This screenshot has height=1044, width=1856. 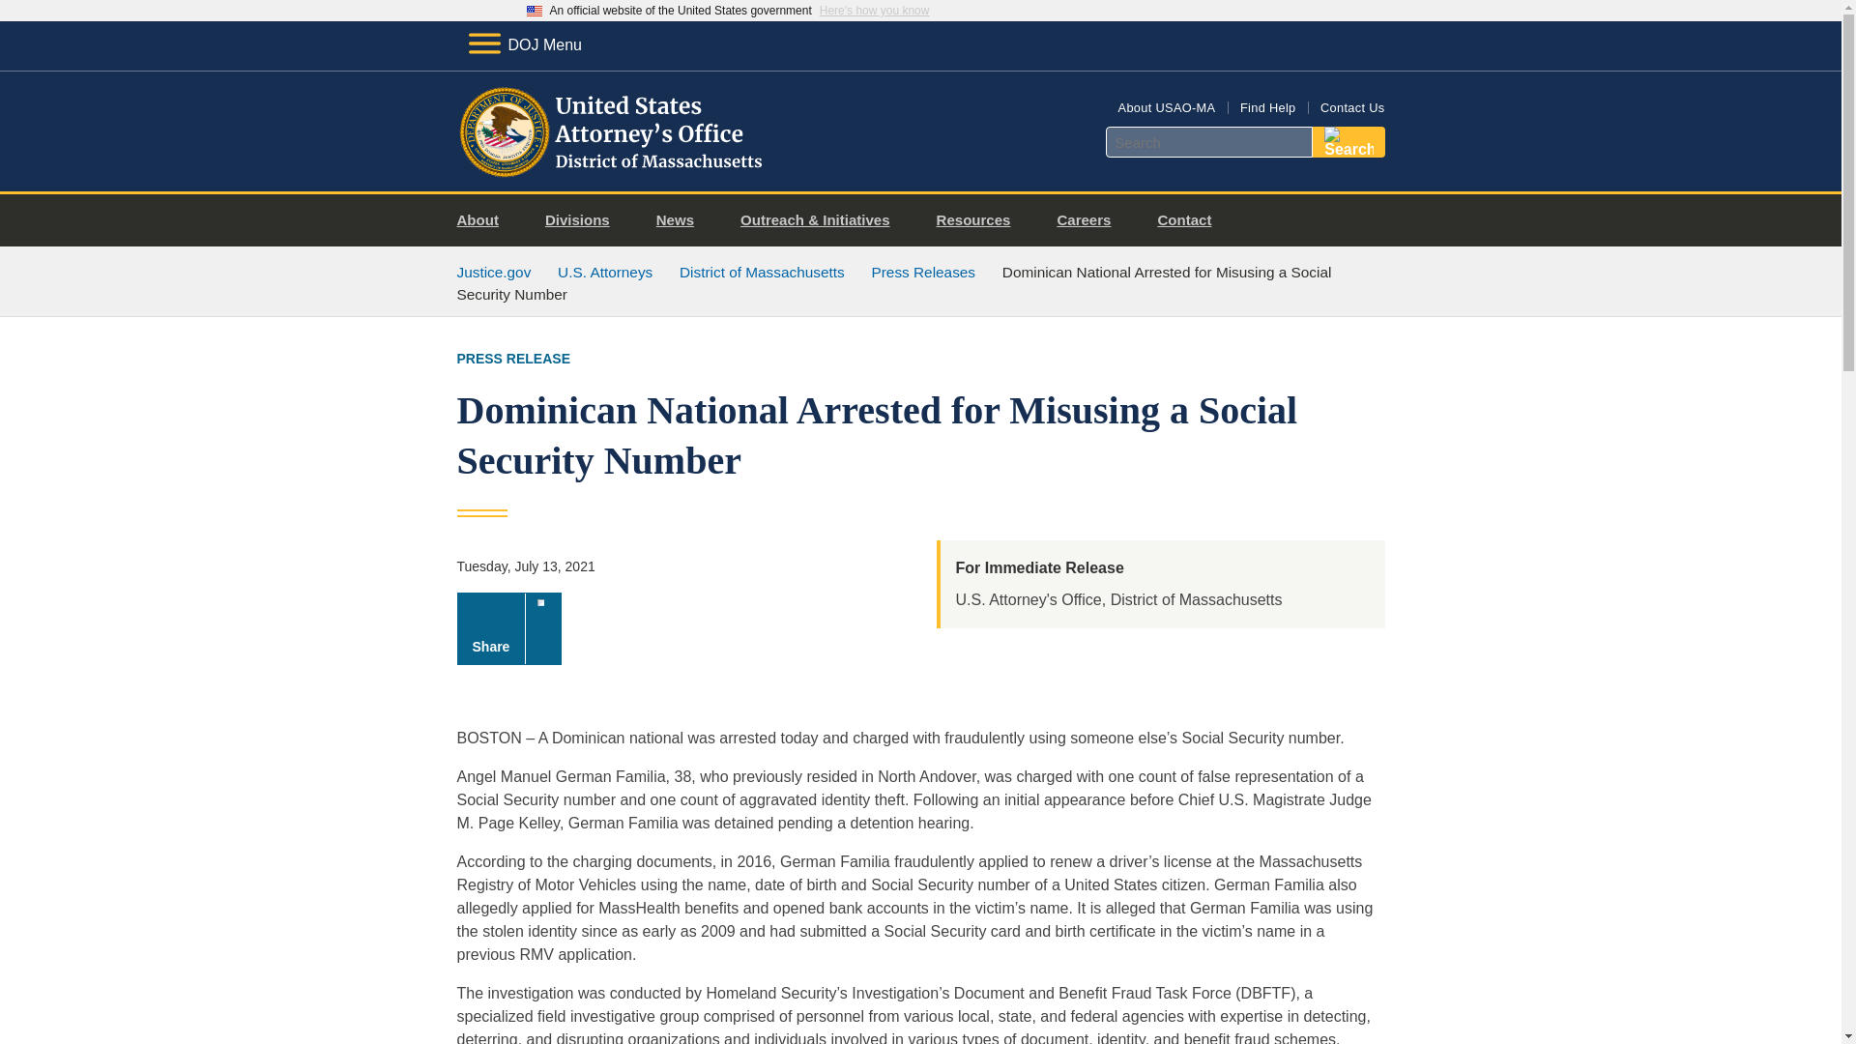 I want to click on Contact, so click(x=1191, y=220).